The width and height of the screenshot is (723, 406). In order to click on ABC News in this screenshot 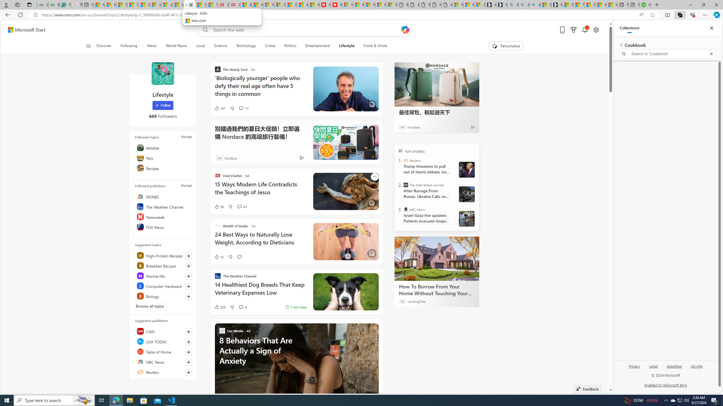, I will do `click(406, 209)`.